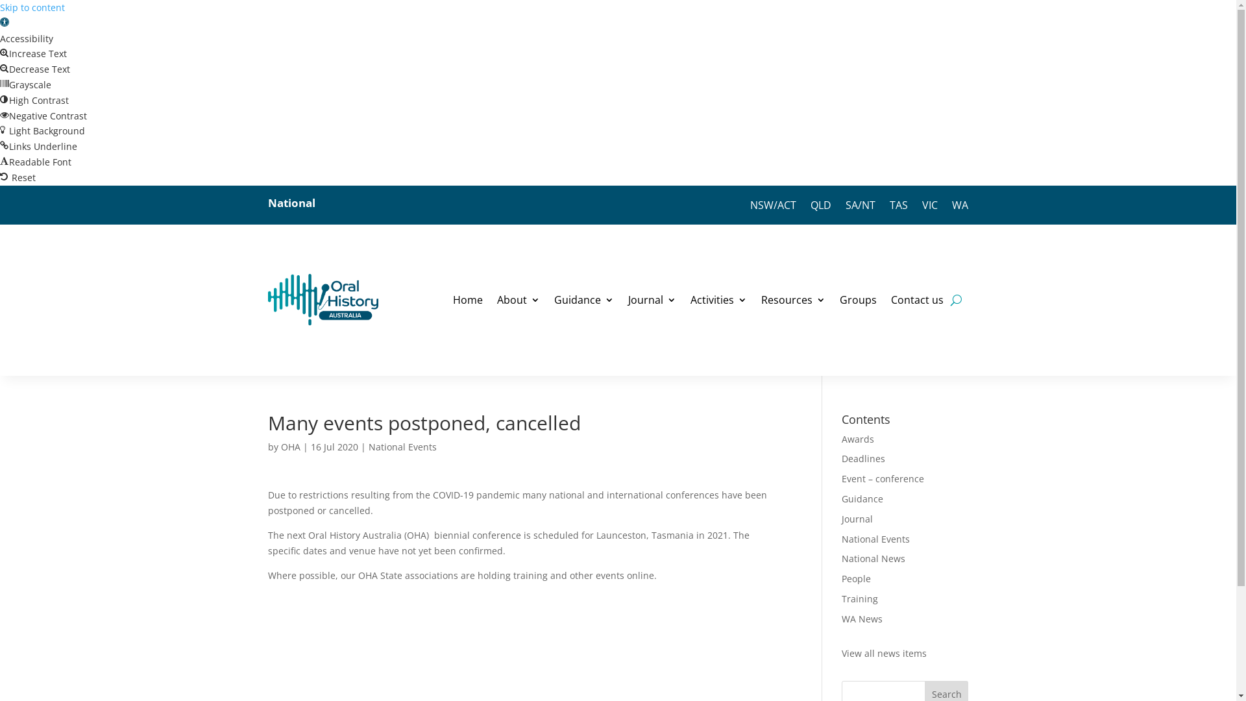 Image resolution: width=1246 pixels, height=701 pixels. I want to click on NSW/ACT, so click(774, 208).